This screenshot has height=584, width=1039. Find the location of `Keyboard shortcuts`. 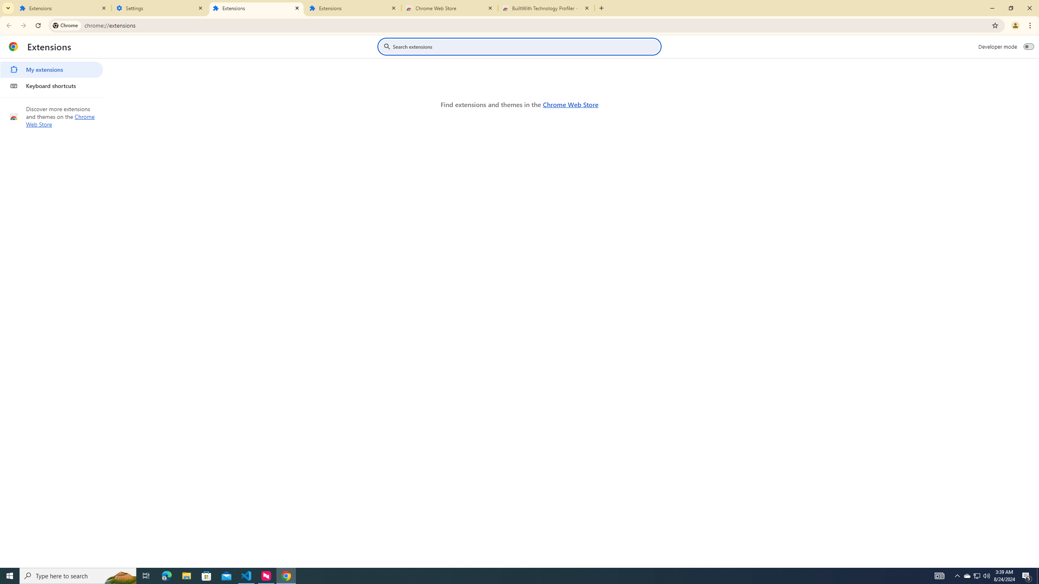

Keyboard shortcuts is located at coordinates (51, 86).